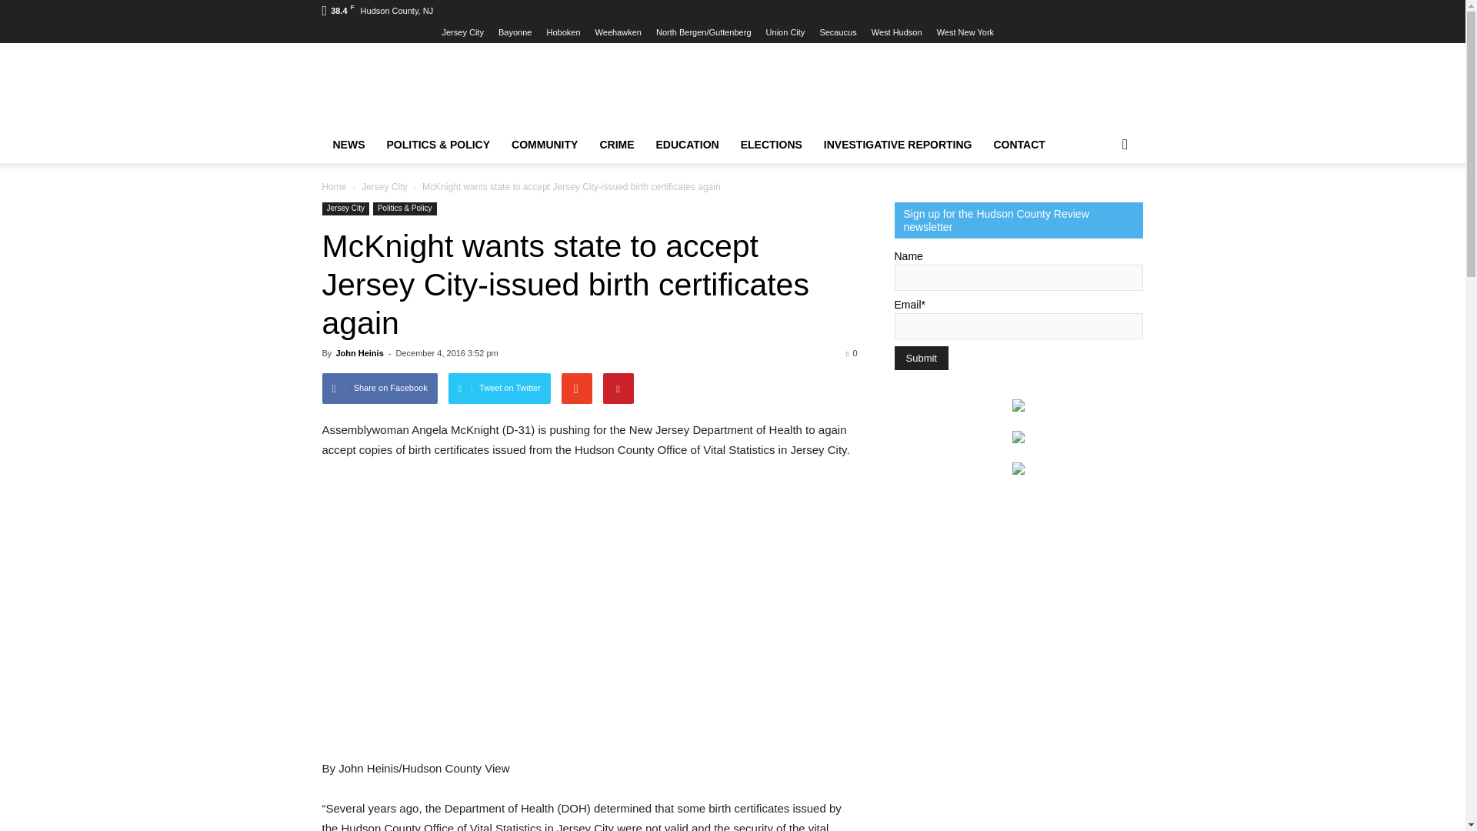 The width and height of the screenshot is (1477, 831). Describe the element at coordinates (462, 32) in the screenshot. I see `Jersey City` at that location.